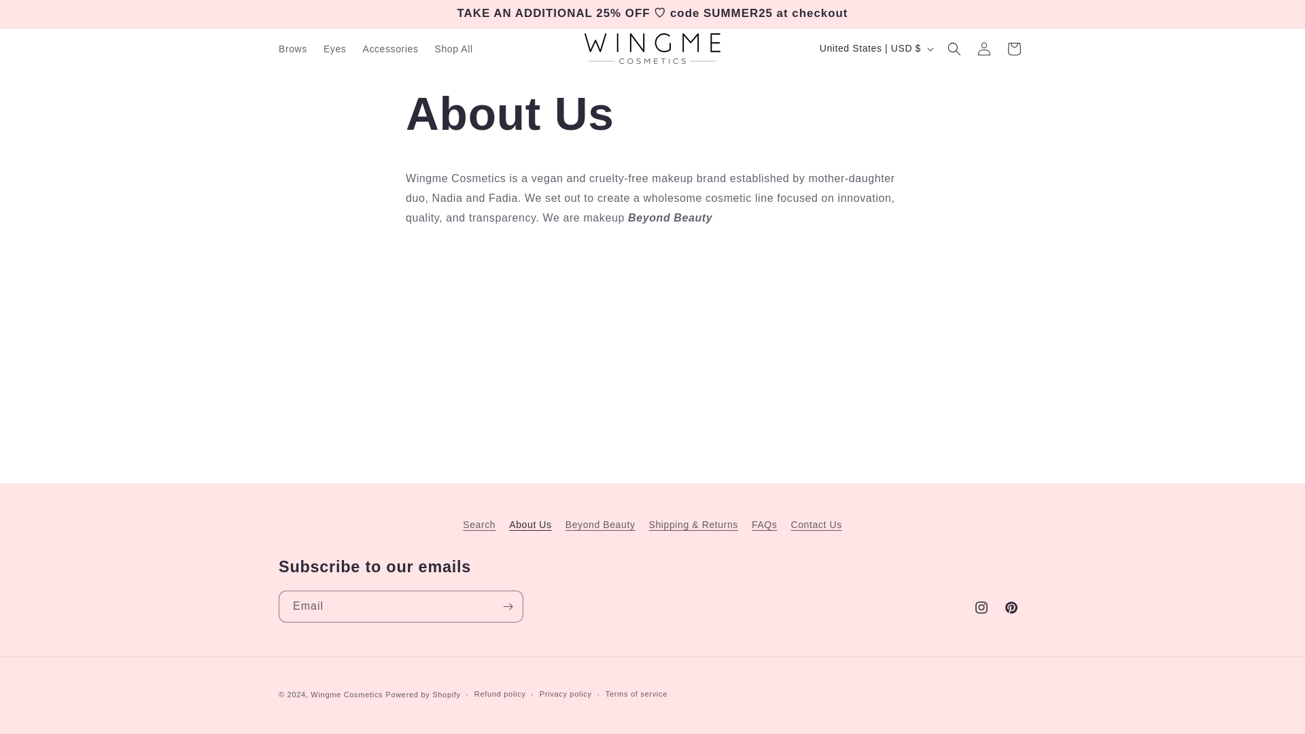 This screenshot has height=734, width=1305. Describe the element at coordinates (346, 695) in the screenshot. I see `Wingme Cosmetics` at that location.